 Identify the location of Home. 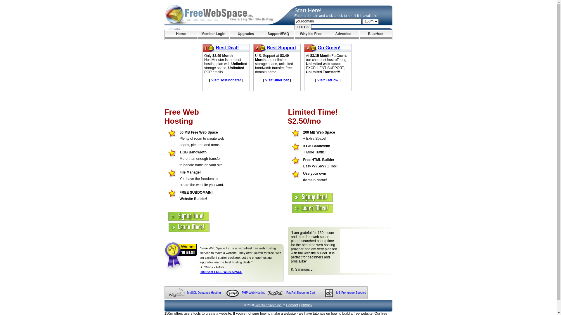
(181, 35).